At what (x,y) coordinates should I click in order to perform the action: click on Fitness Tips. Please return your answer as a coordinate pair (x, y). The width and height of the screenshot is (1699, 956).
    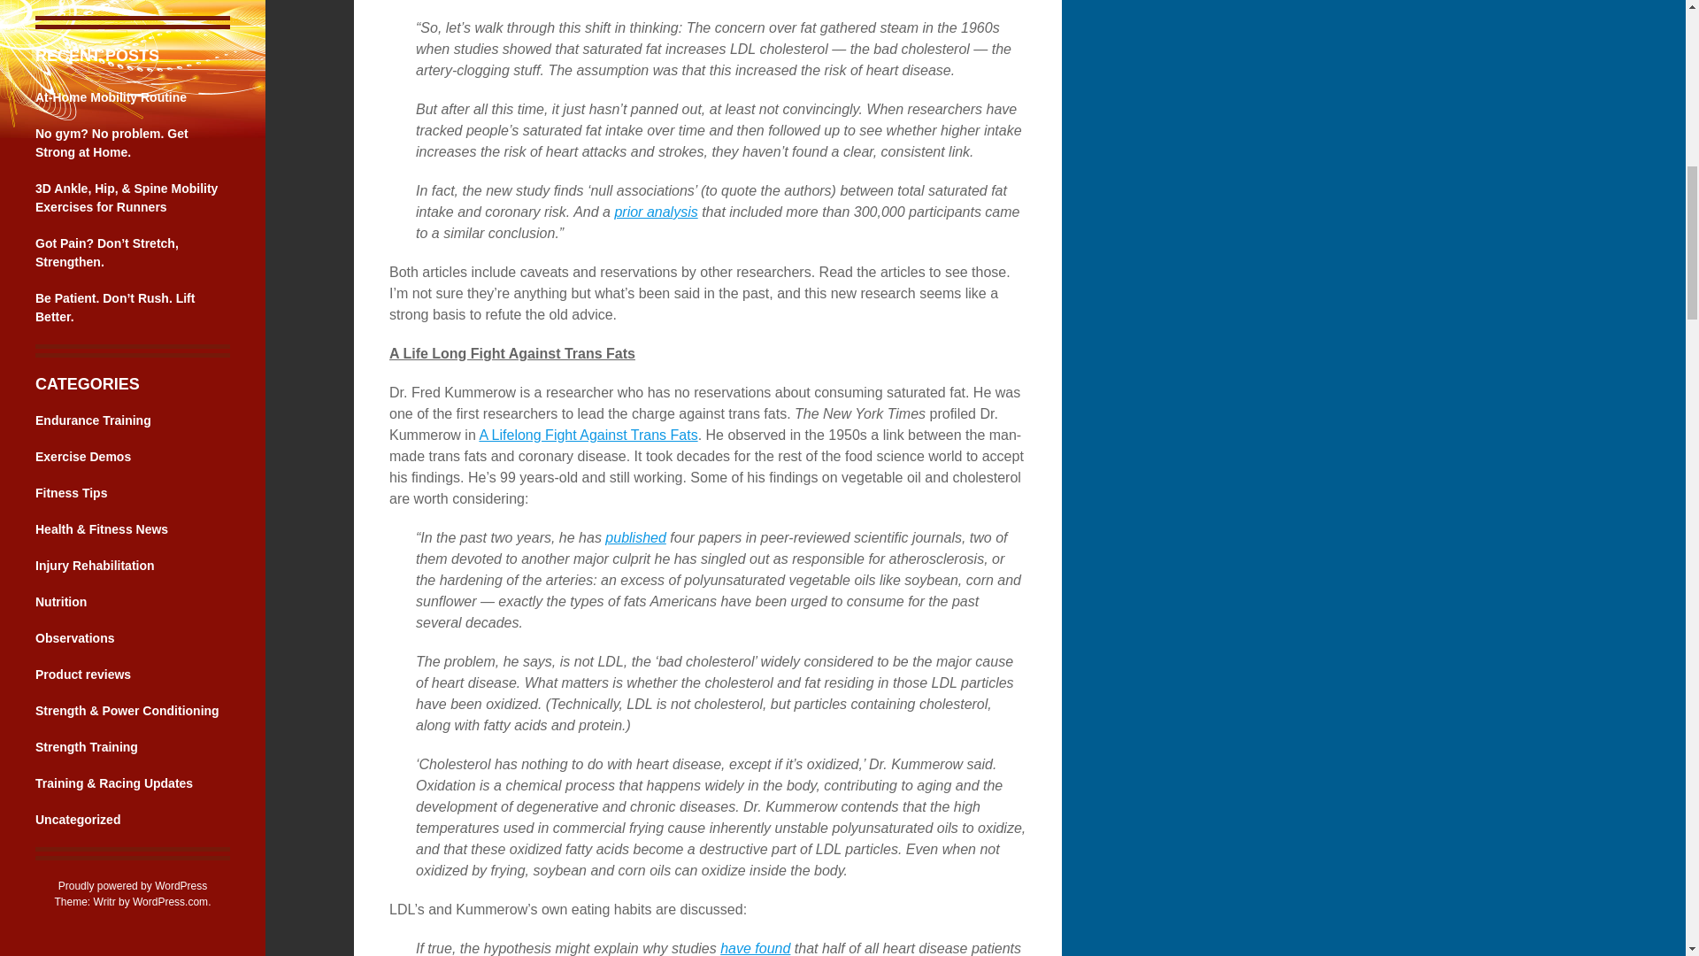
    Looking at the image, I should click on (71, 492).